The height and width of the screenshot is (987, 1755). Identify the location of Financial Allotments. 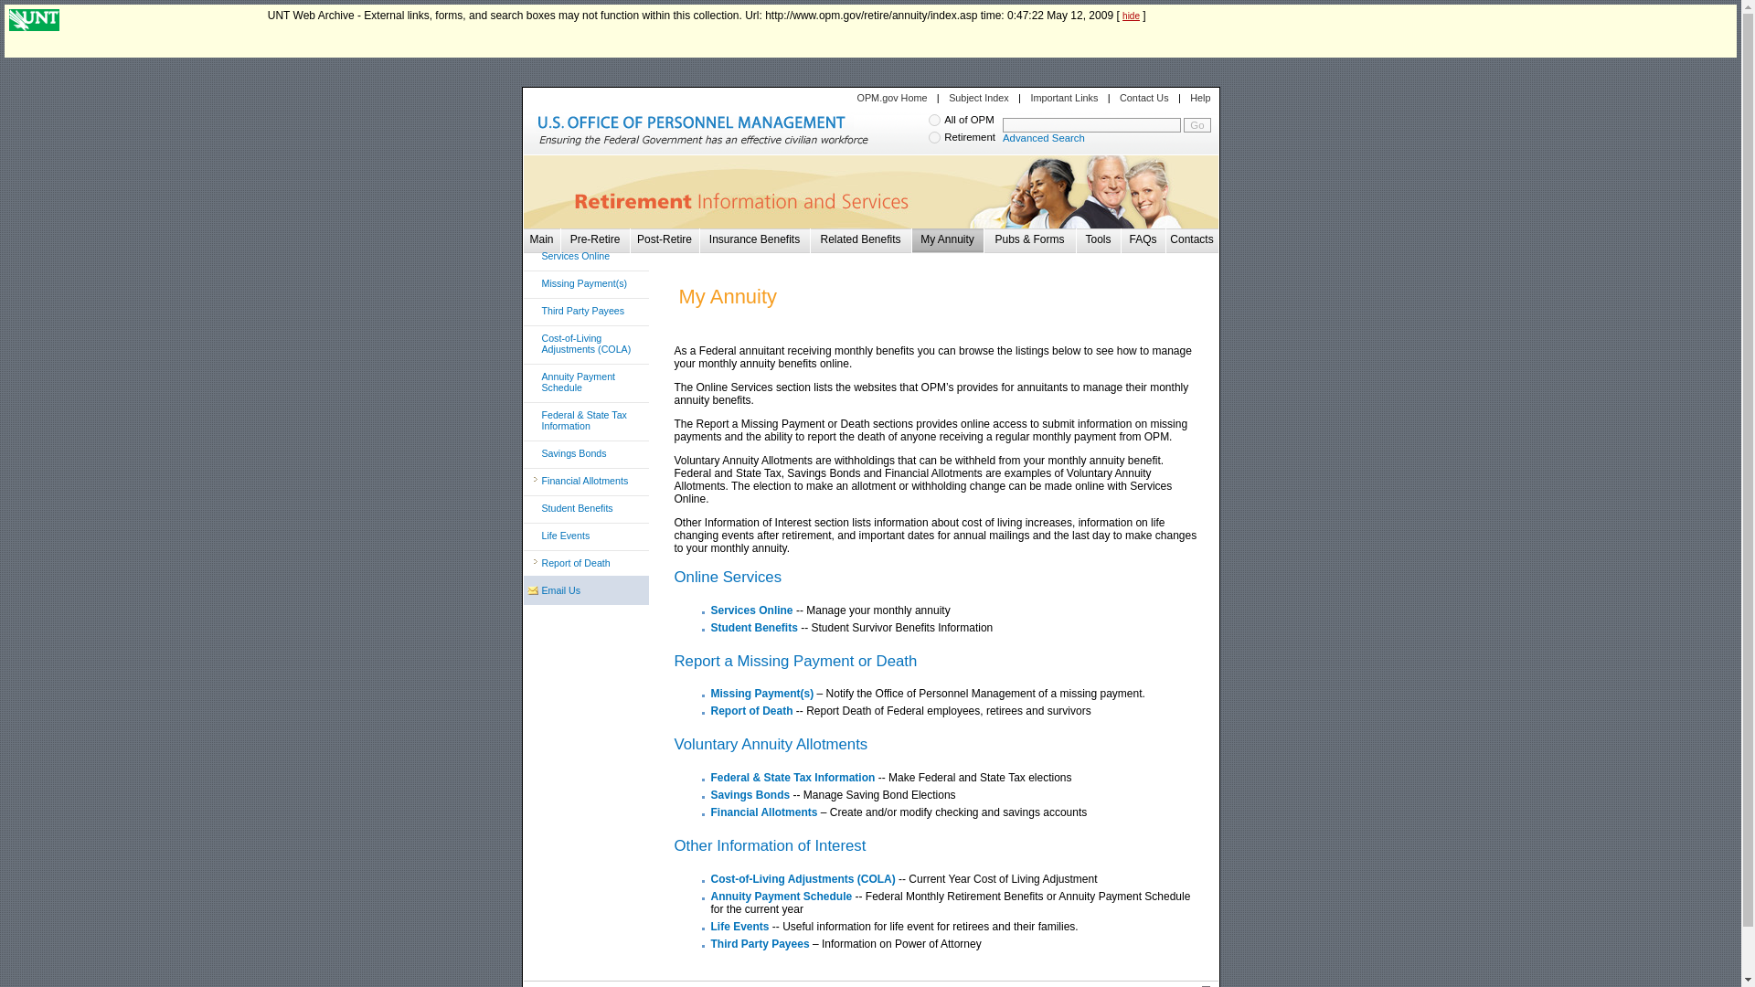
(589, 484).